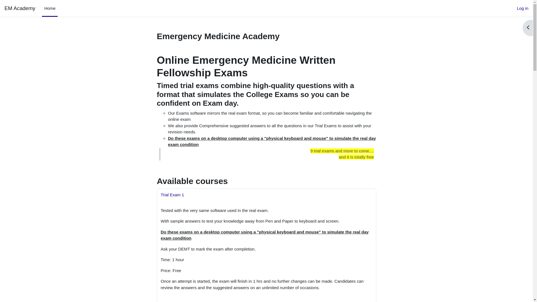 Image resolution: width=537 pixels, height=302 pixels. What do you see at coordinates (528, 28) in the screenshot?
I see `Open block drawer` at bounding box center [528, 28].